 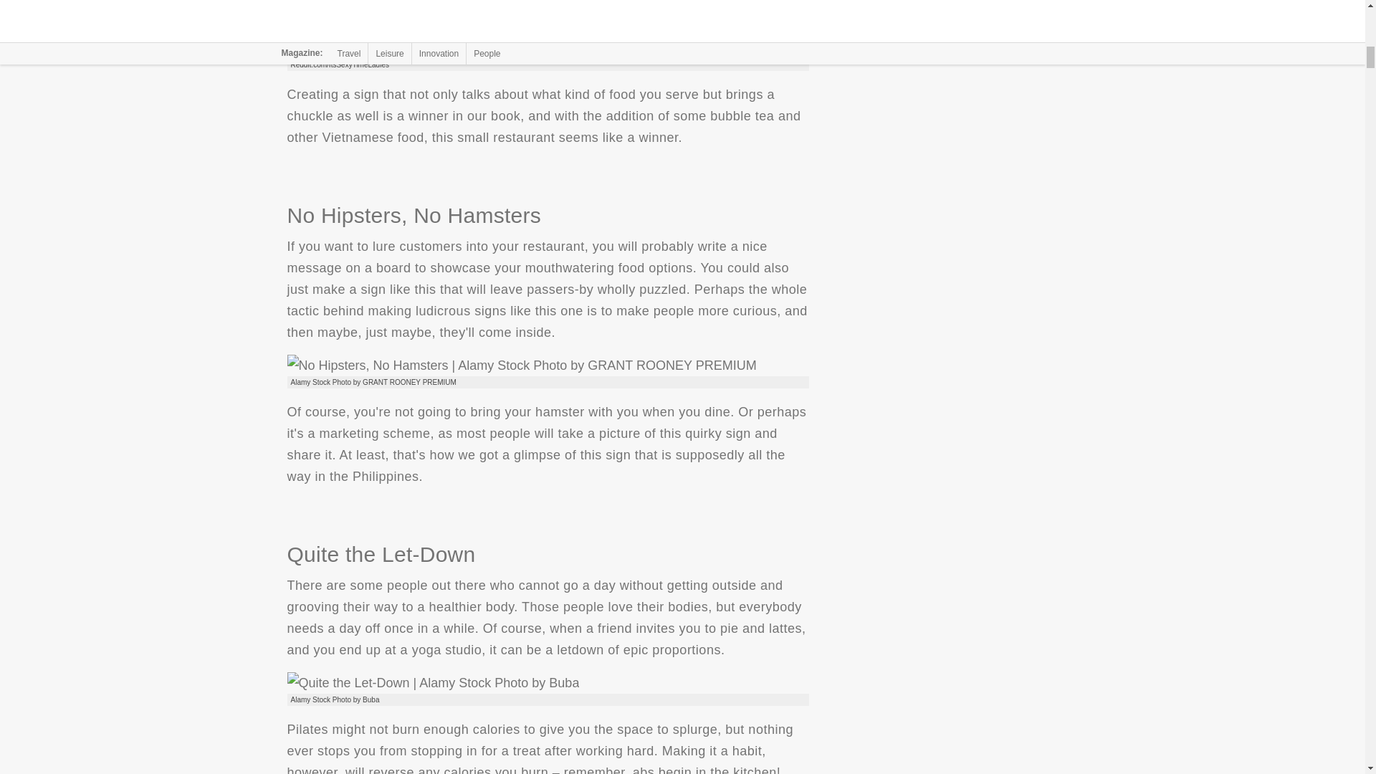 What do you see at coordinates (520, 365) in the screenshot?
I see `No Hipsters, No Hamsters` at bounding box center [520, 365].